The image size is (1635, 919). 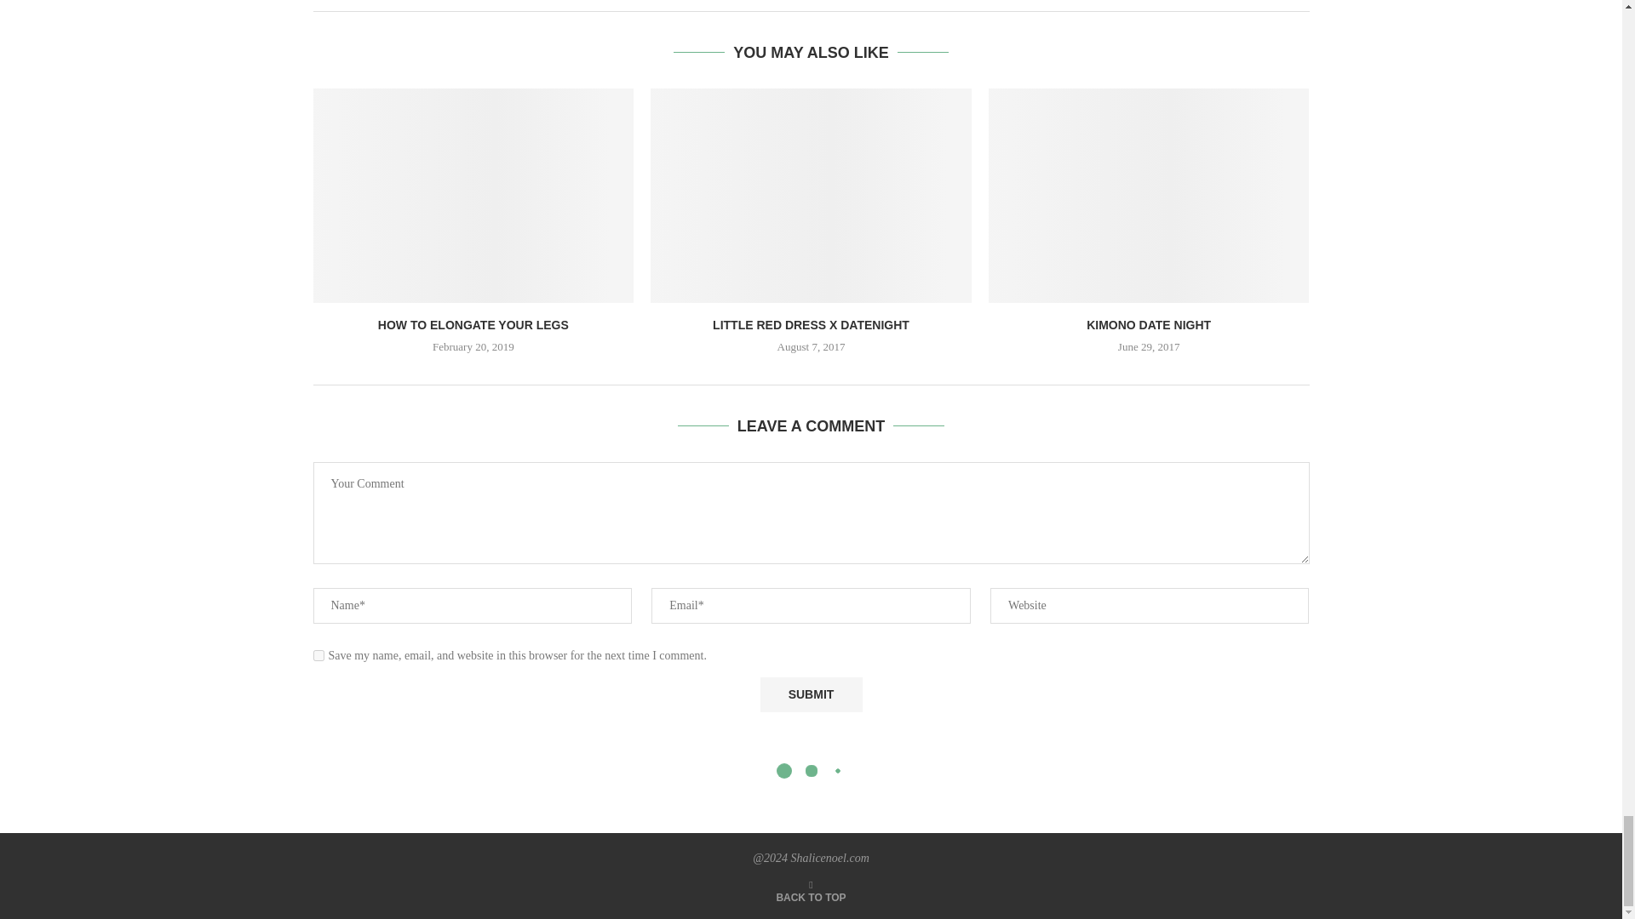 What do you see at coordinates (1149, 195) in the screenshot?
I see `Kimono Date Night` at bounding box center [1149, 195].